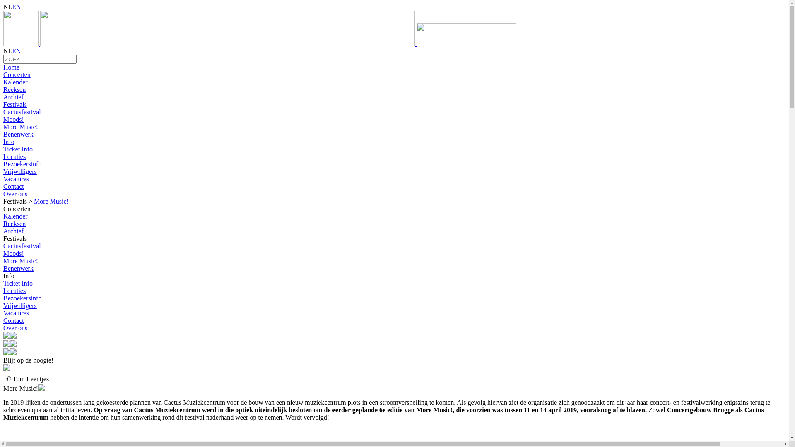  Describe the element at coordinates (394, 194) in the screenshot. I see `Over ons` at that location.